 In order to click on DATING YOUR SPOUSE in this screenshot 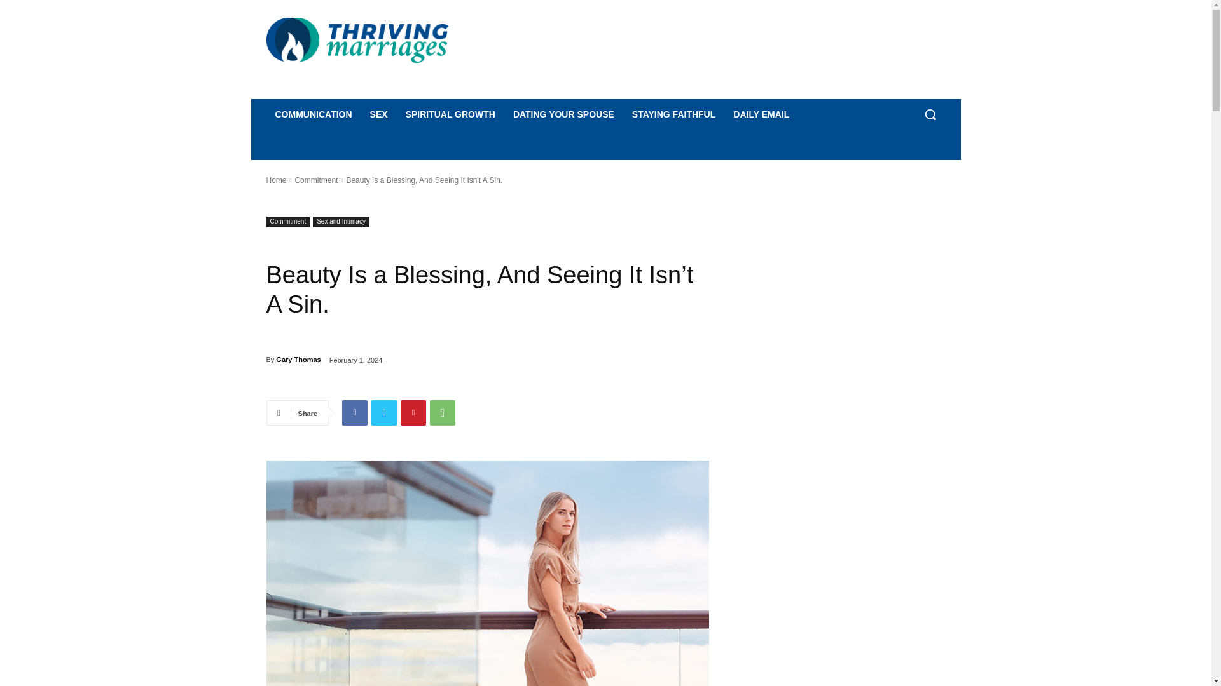, I will do `click(563, 114)`.